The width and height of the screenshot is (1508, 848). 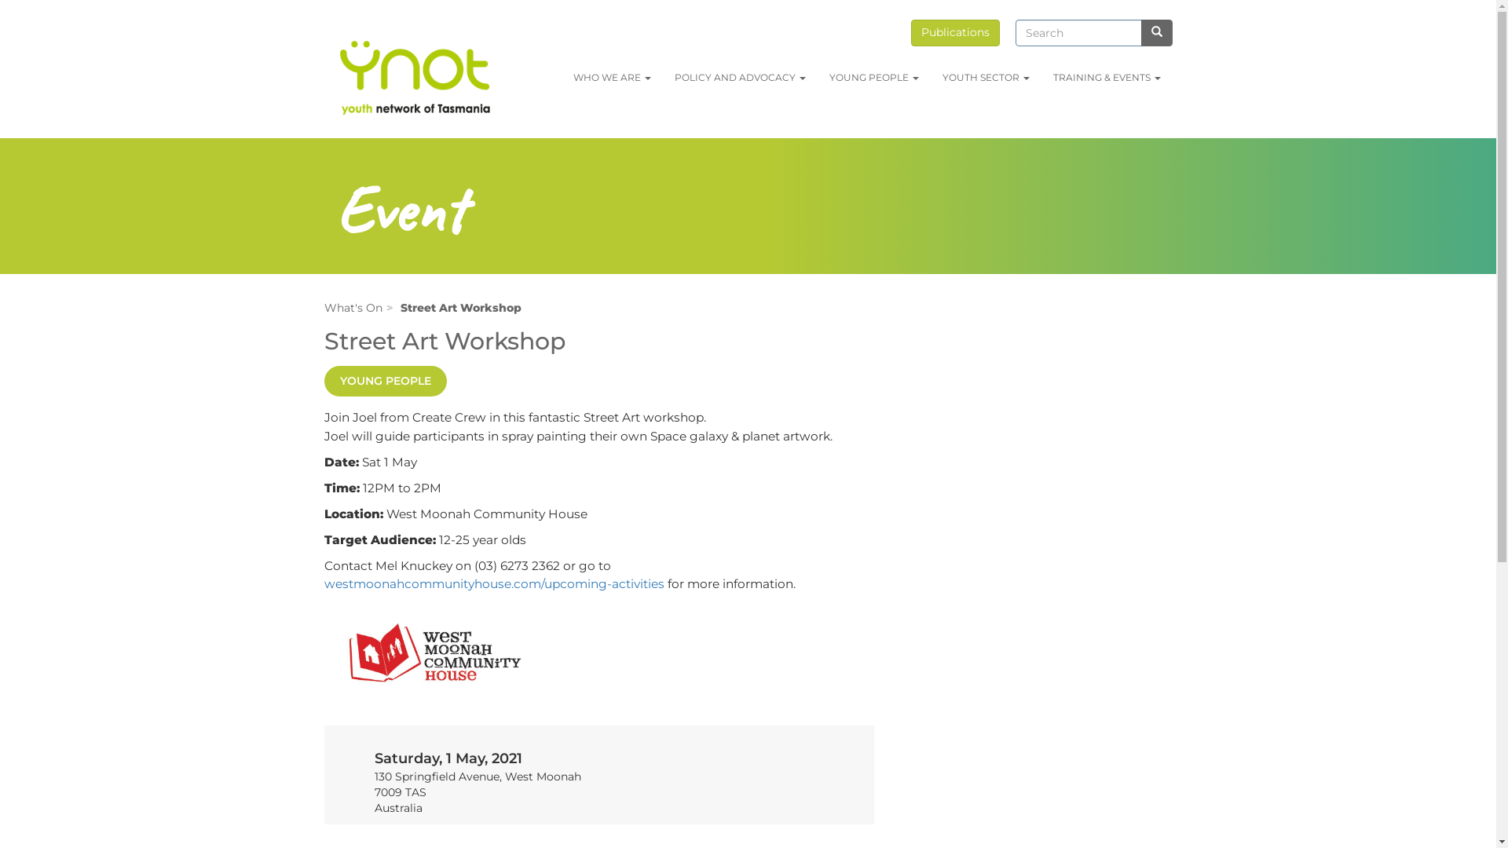 What do you see at coordinates (0, 13) in the screenshot?
I see `Skip to main content` at bounding box center [0, 13].